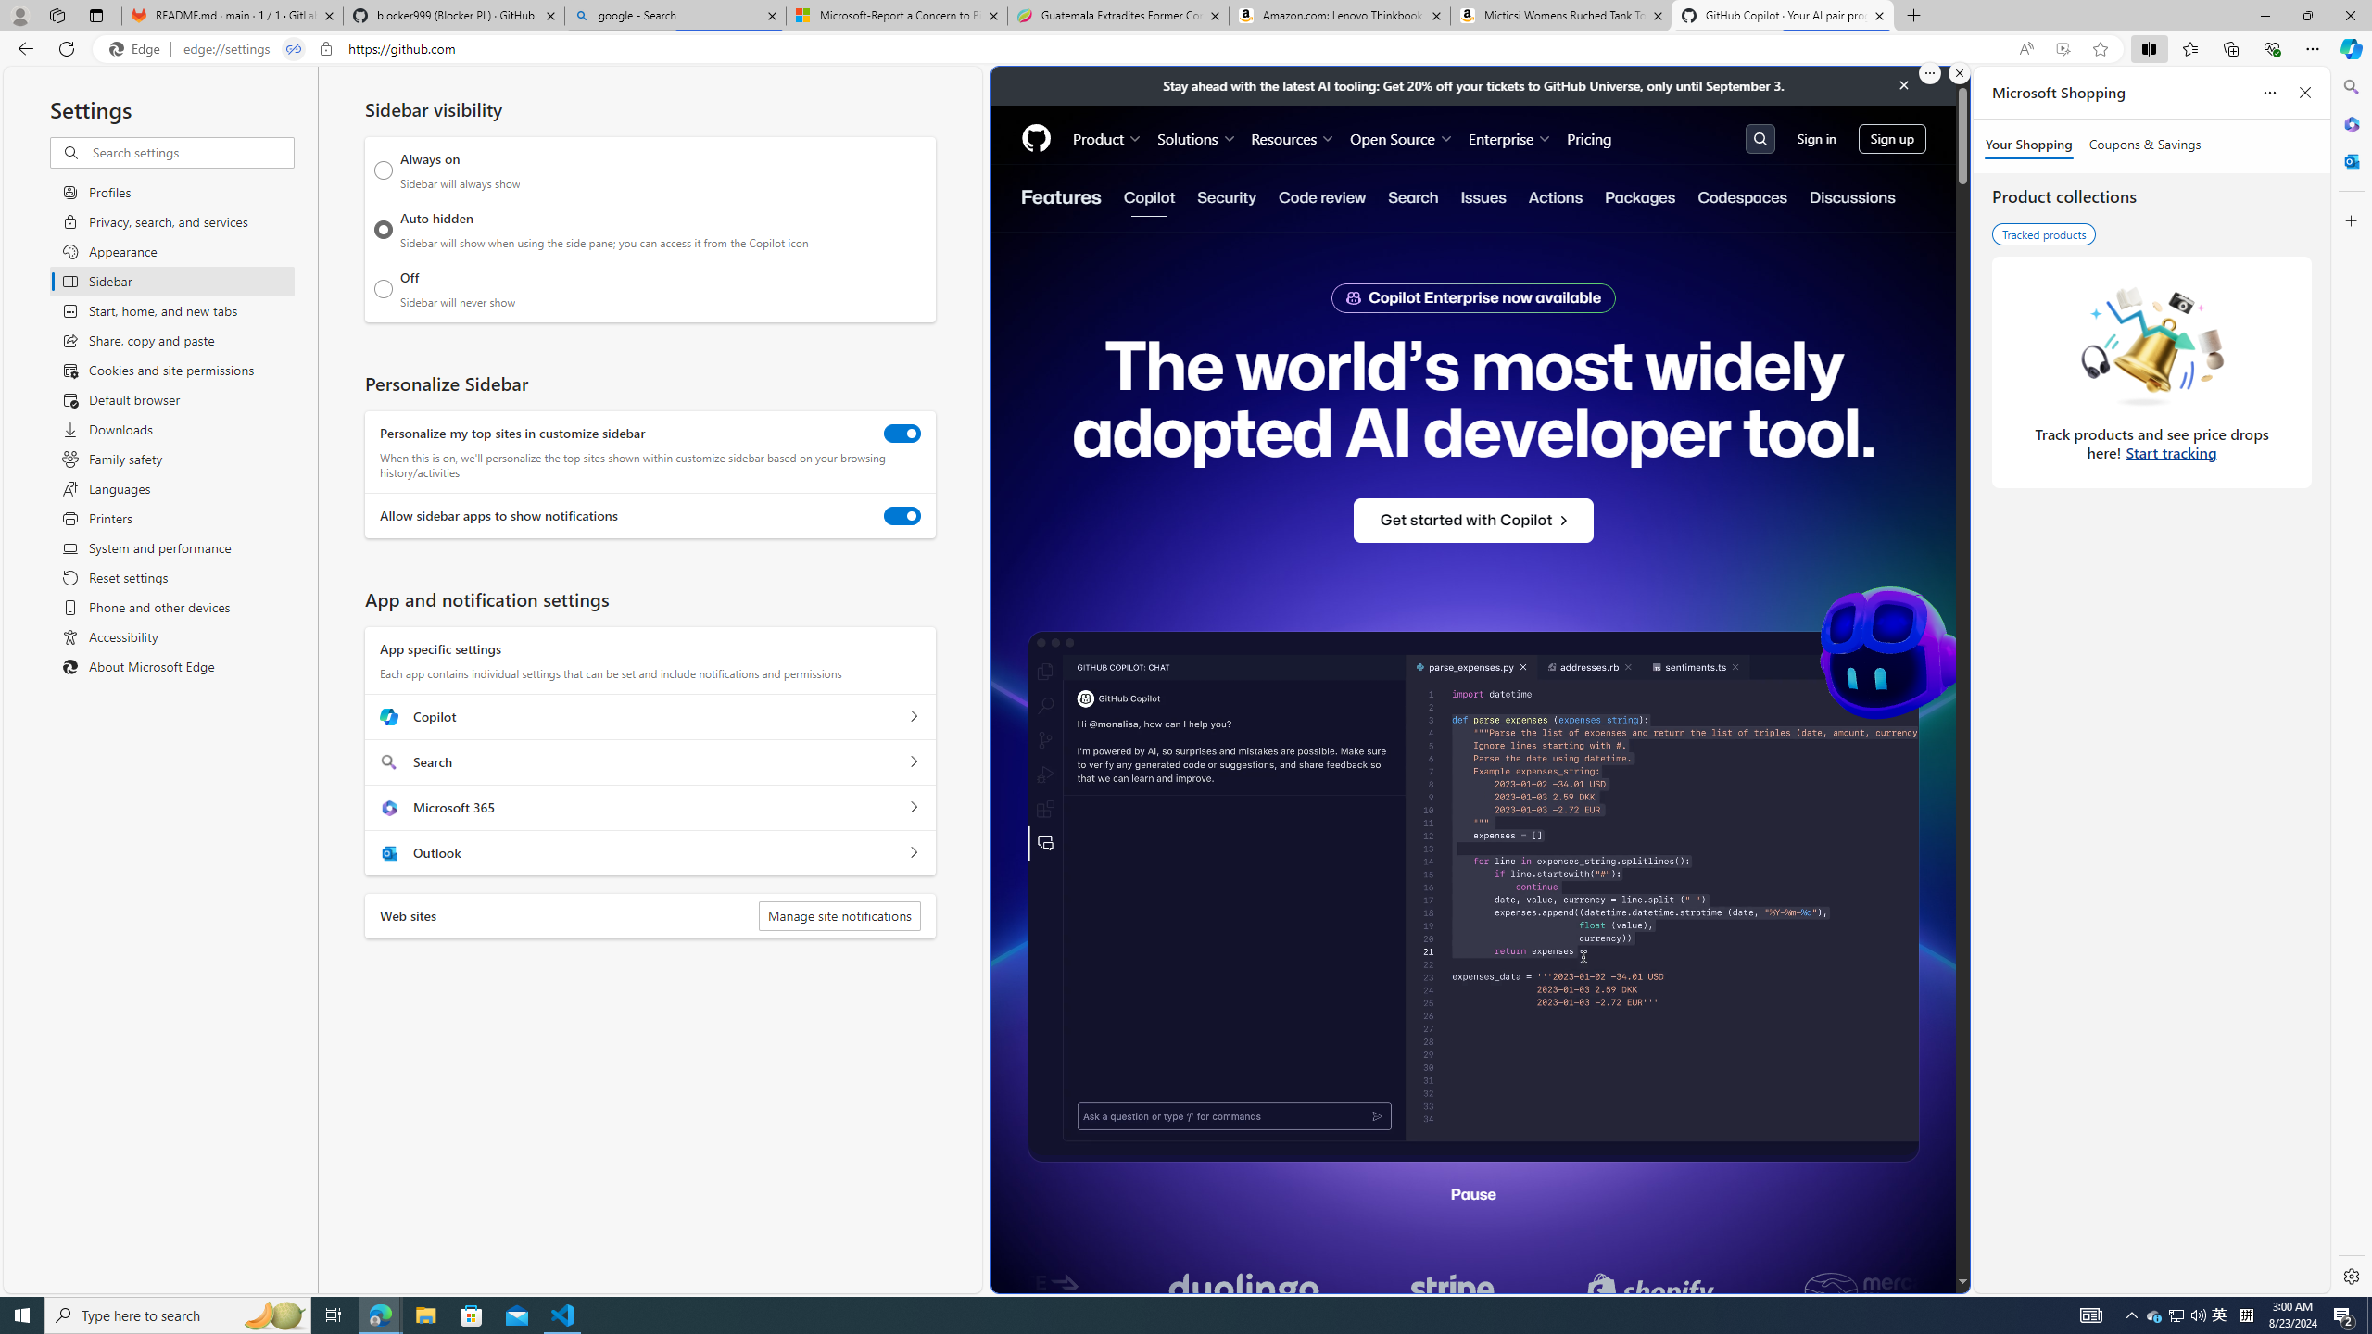 This screenshot has height=1334, width=2372. Describe the element at coordinates (839, 916) in the screenshot. I see `Manage site notifications` at that location.